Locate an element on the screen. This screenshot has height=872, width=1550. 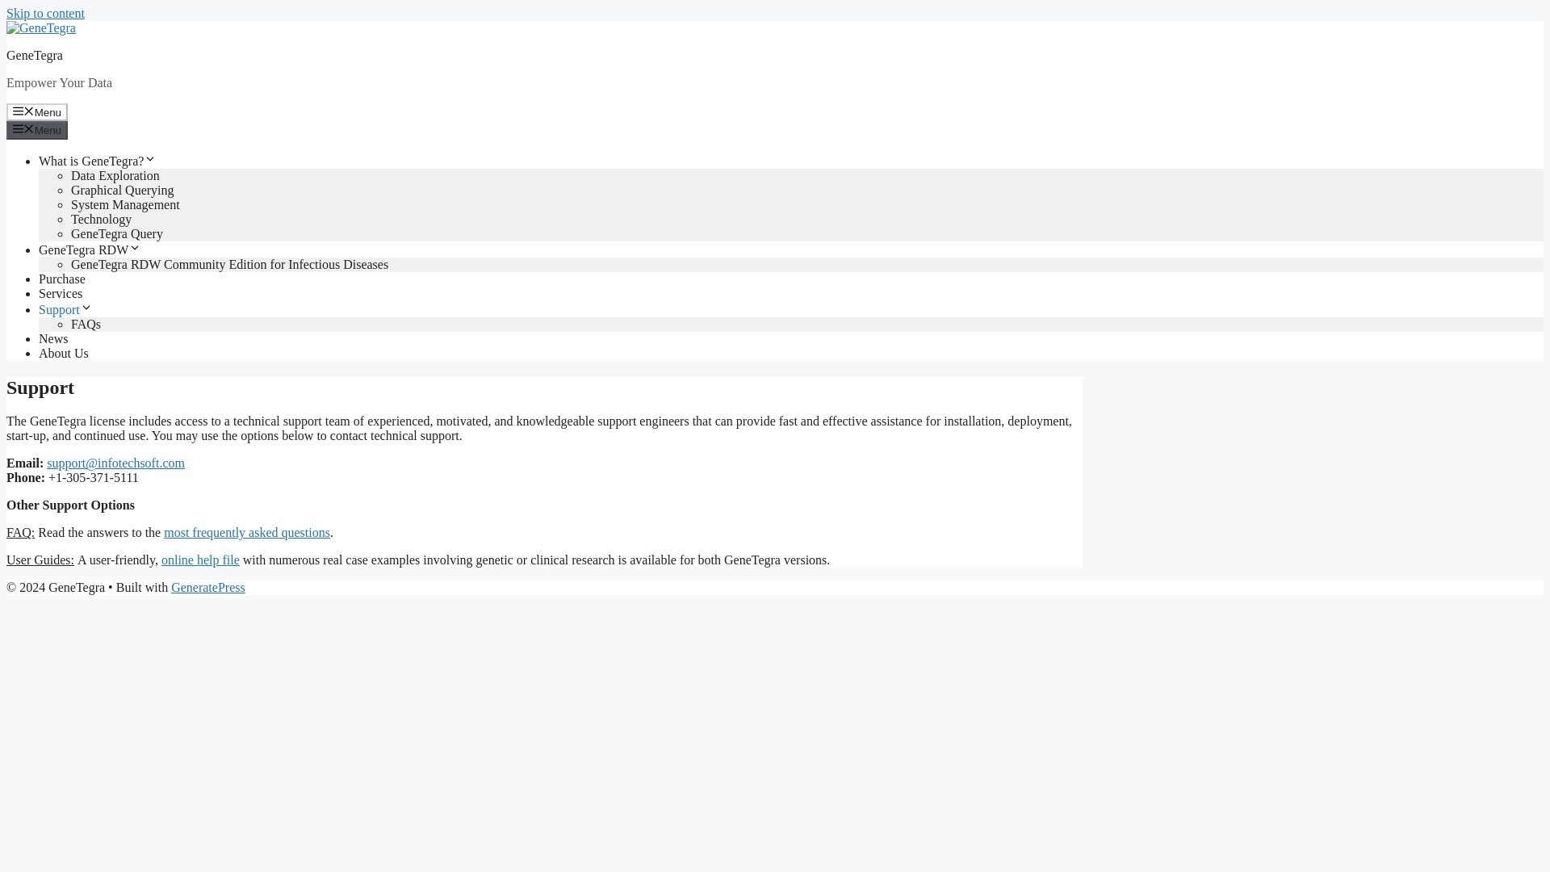
News is located at coordinates (53, 338).